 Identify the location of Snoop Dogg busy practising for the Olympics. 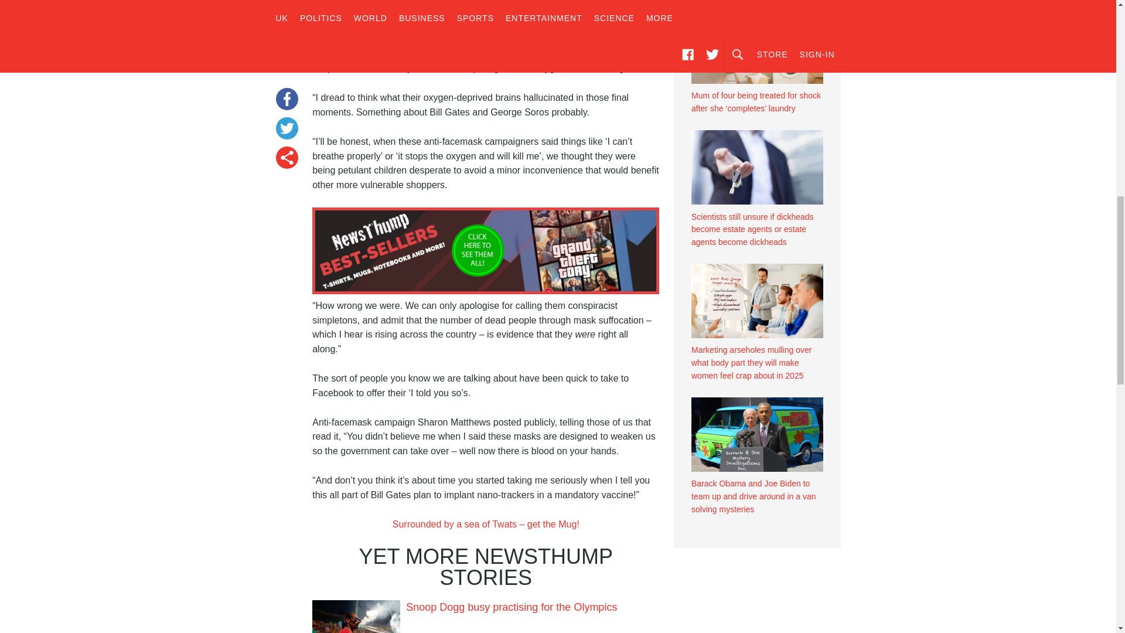
(511, 607).